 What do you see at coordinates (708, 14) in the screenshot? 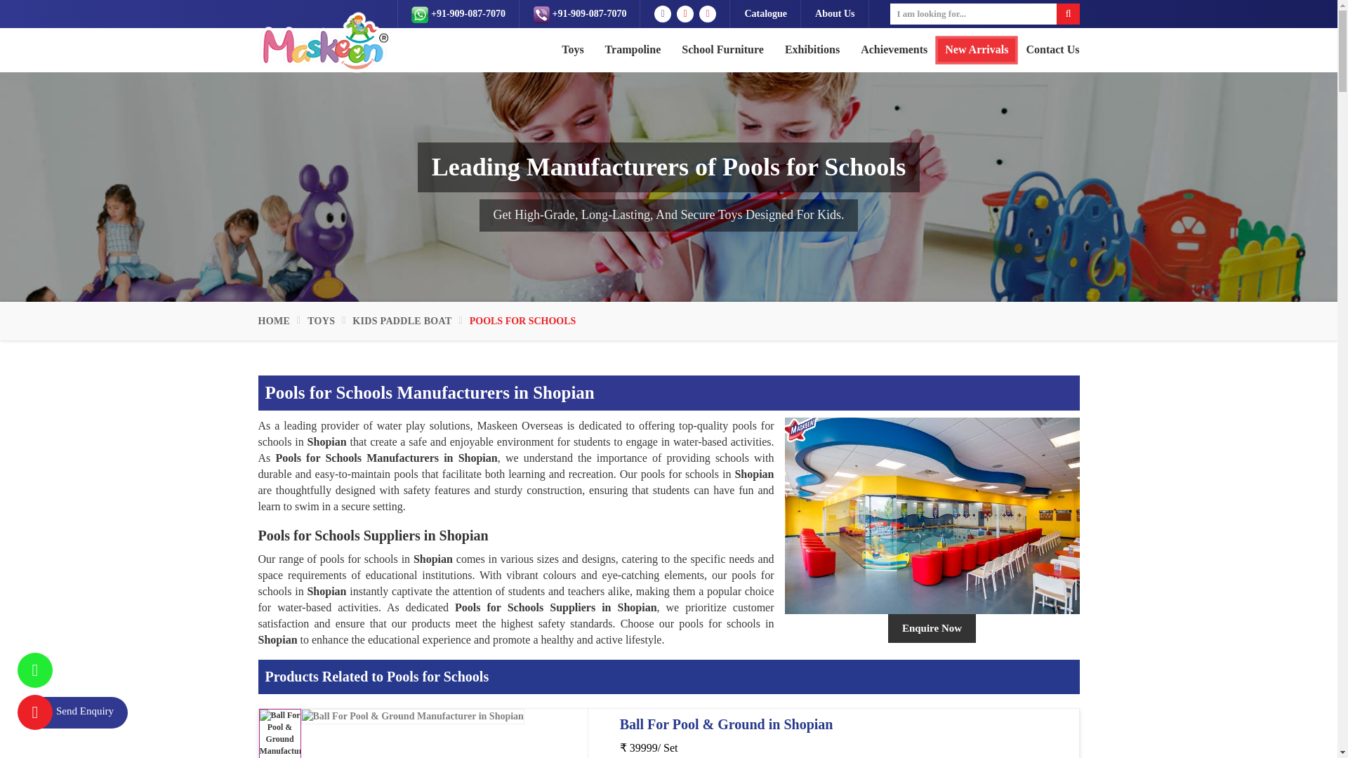
I see `instagram` at bounding box center [708, 14].